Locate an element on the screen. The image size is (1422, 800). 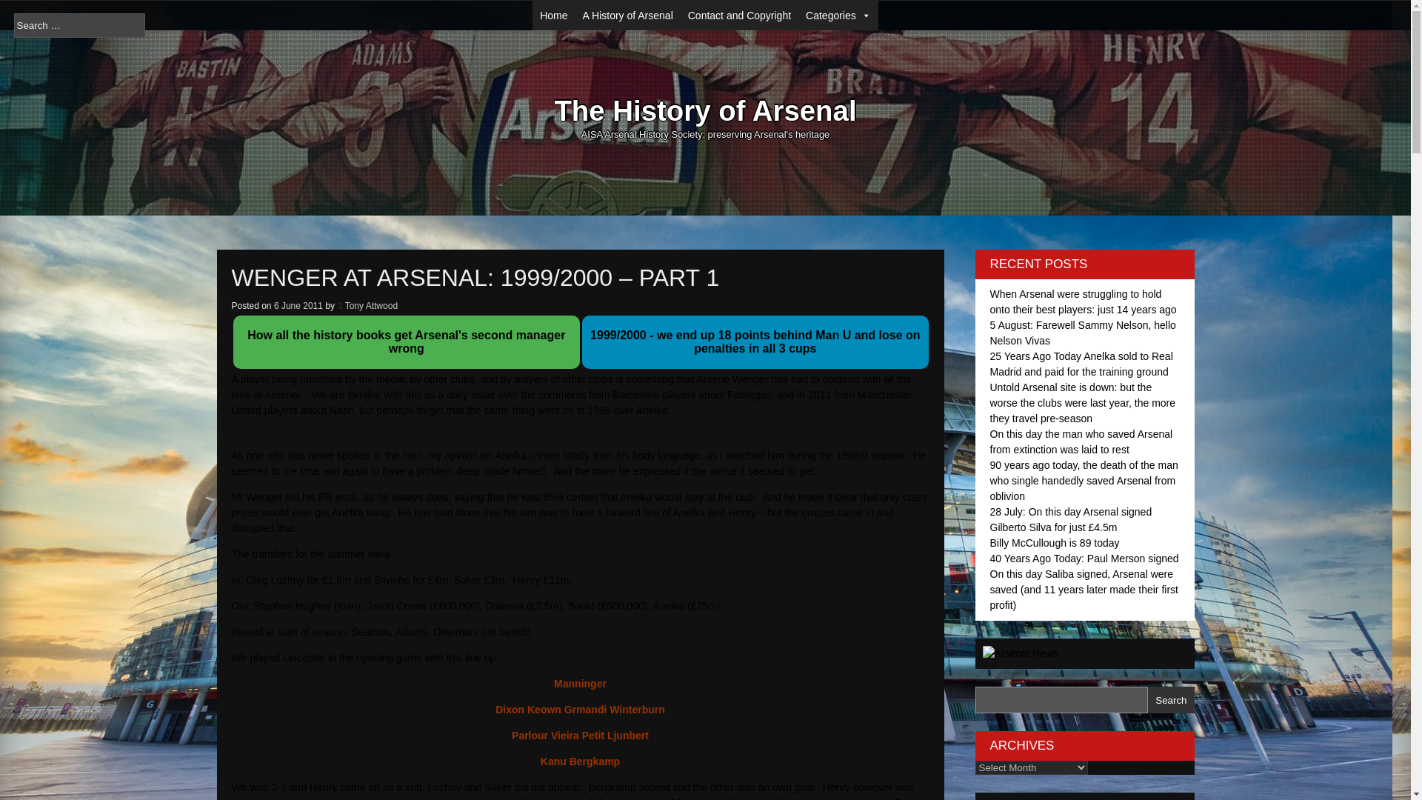
Tony Attwood is located at coordinates (372, 306).